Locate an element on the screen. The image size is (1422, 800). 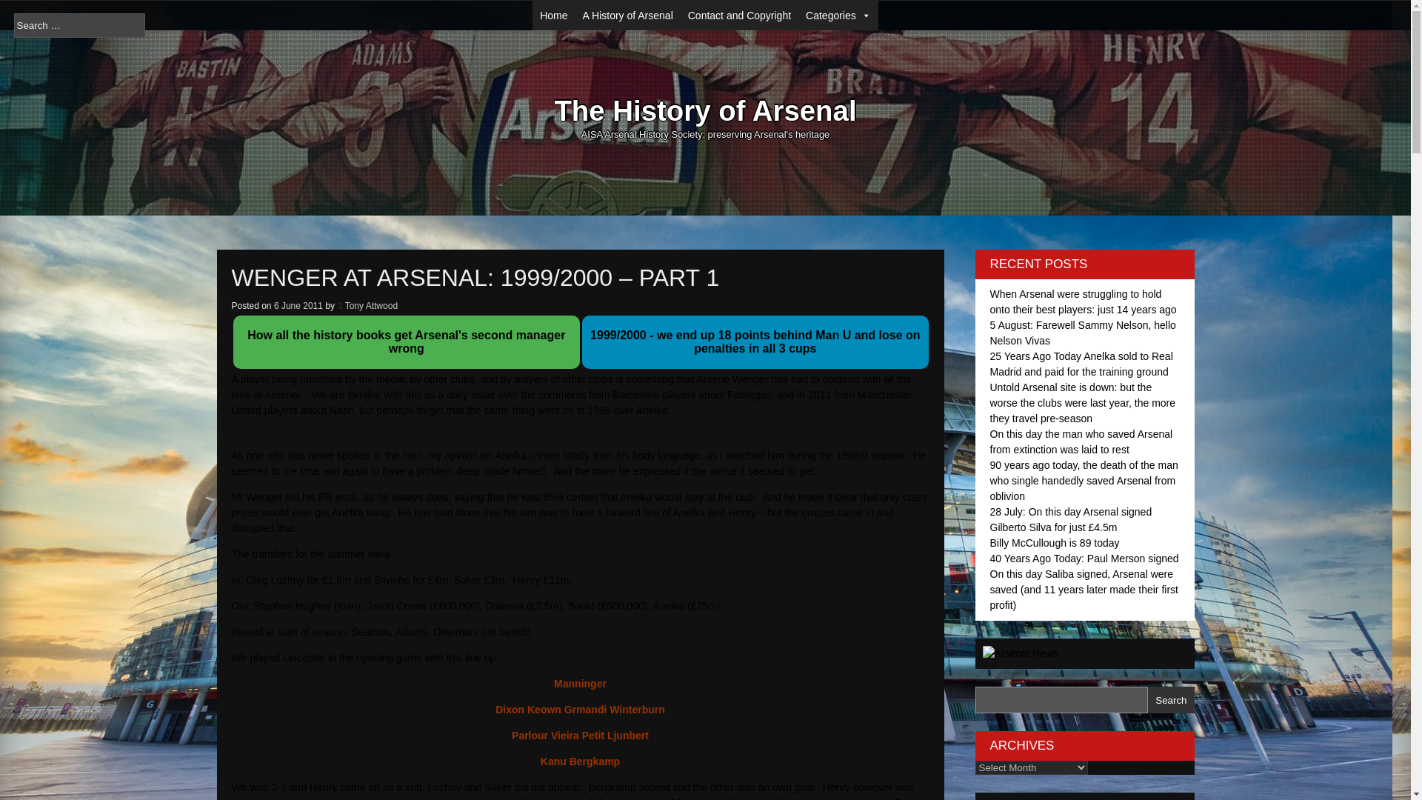
Tony Attwood is located at coordinates (372, 306).